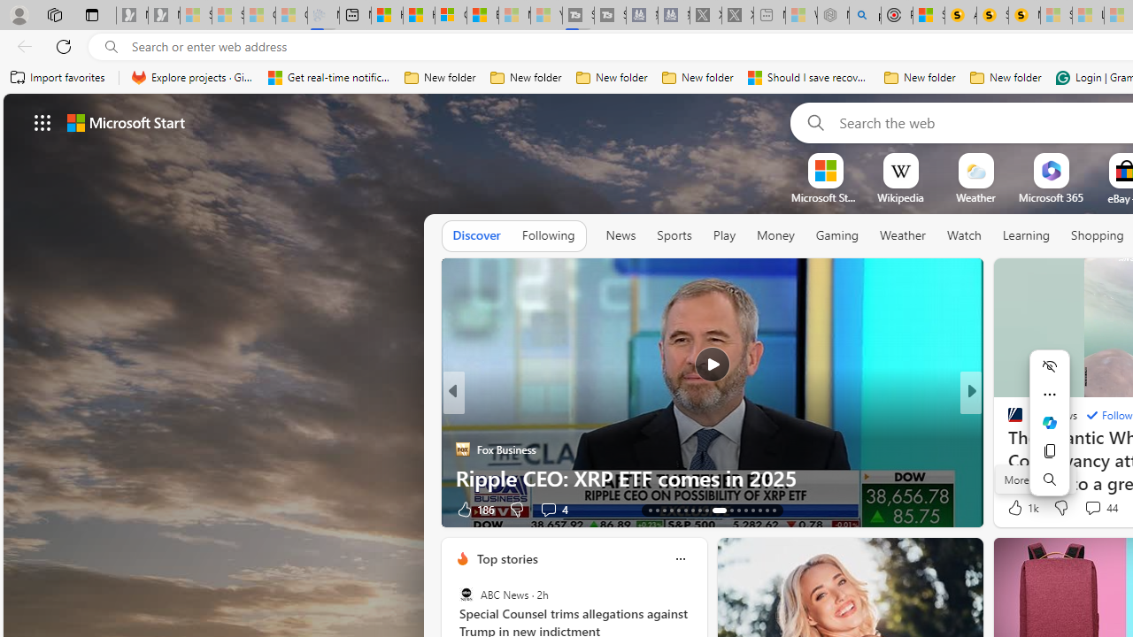  Describe the element at coordinates (680, 558) in the screenshot. I see `More options` at that location.